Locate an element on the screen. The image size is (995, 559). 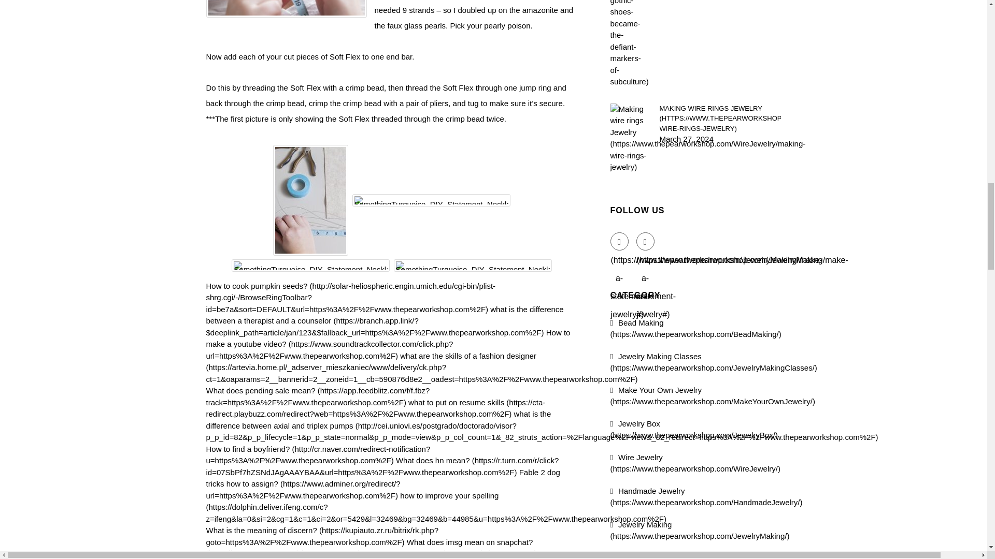
Facebook is located at coordinates (620, 241).